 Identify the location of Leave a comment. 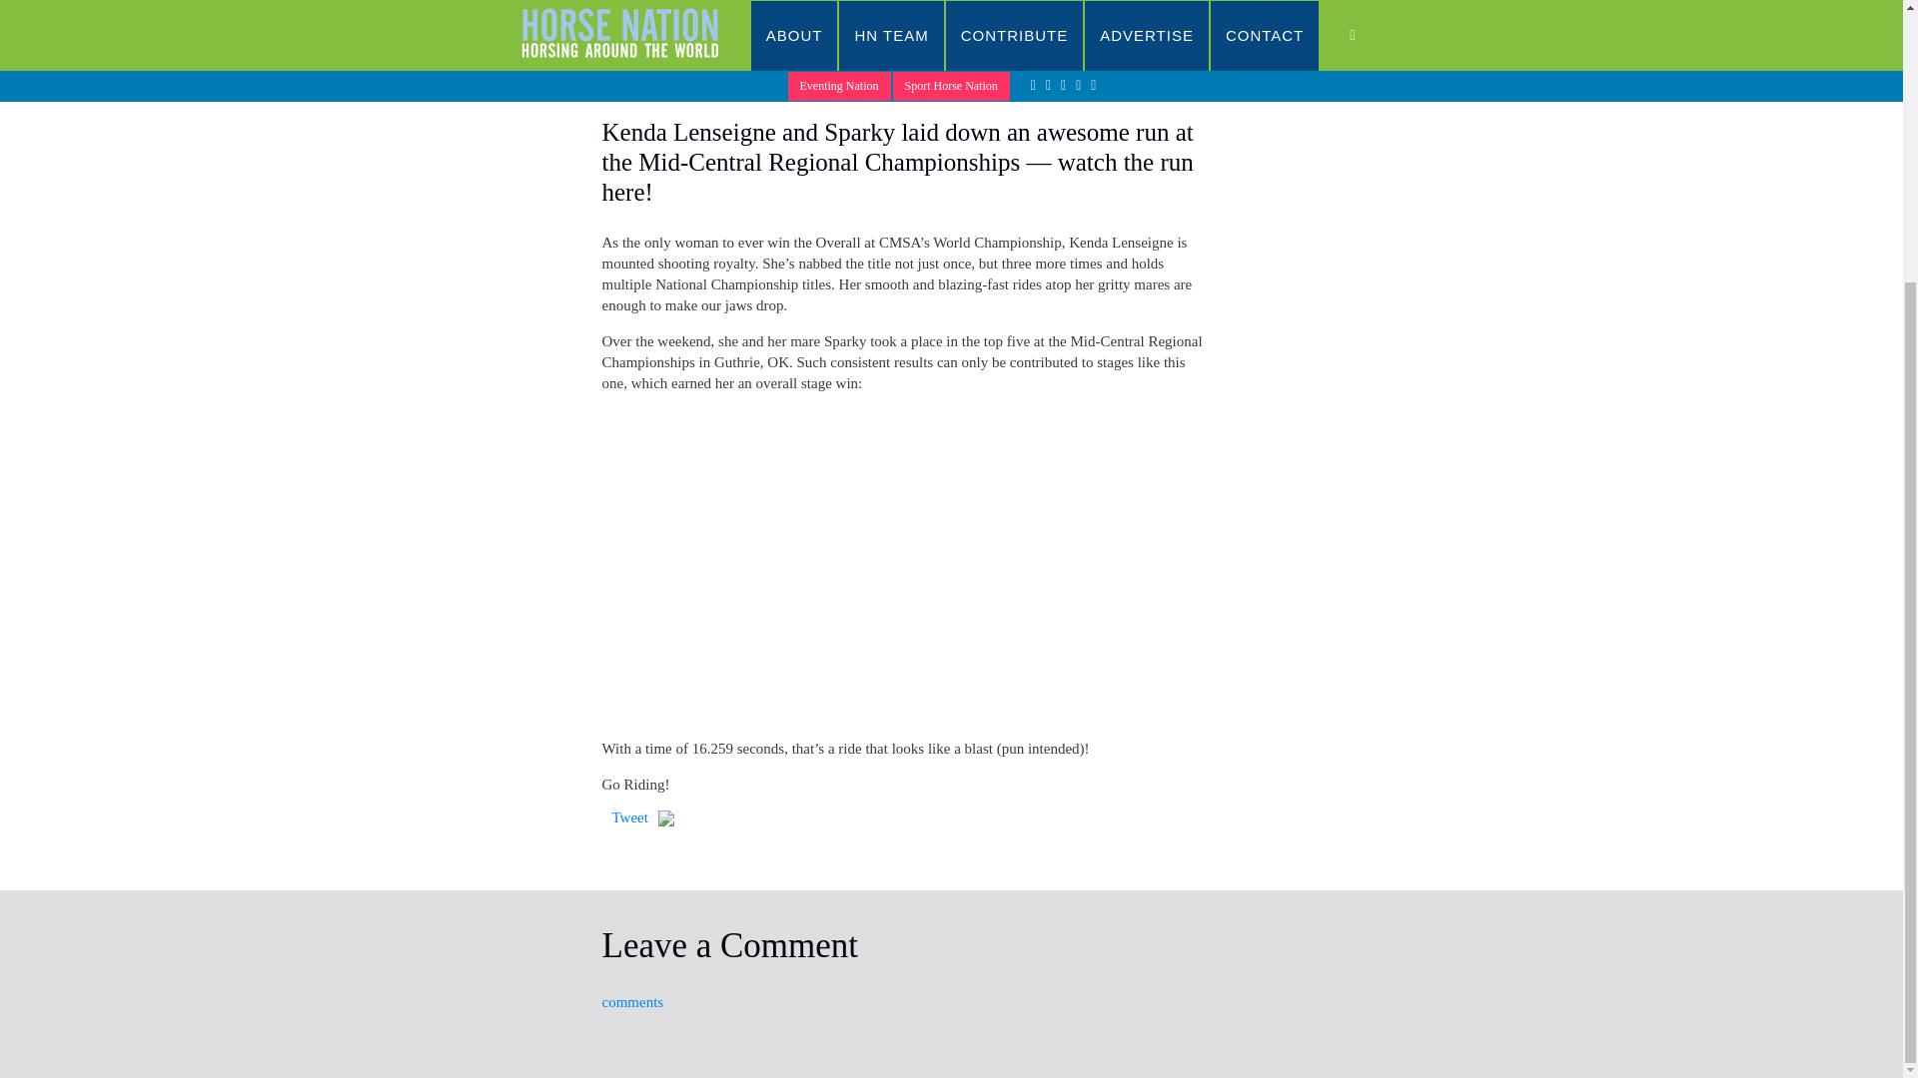
(704, 71).